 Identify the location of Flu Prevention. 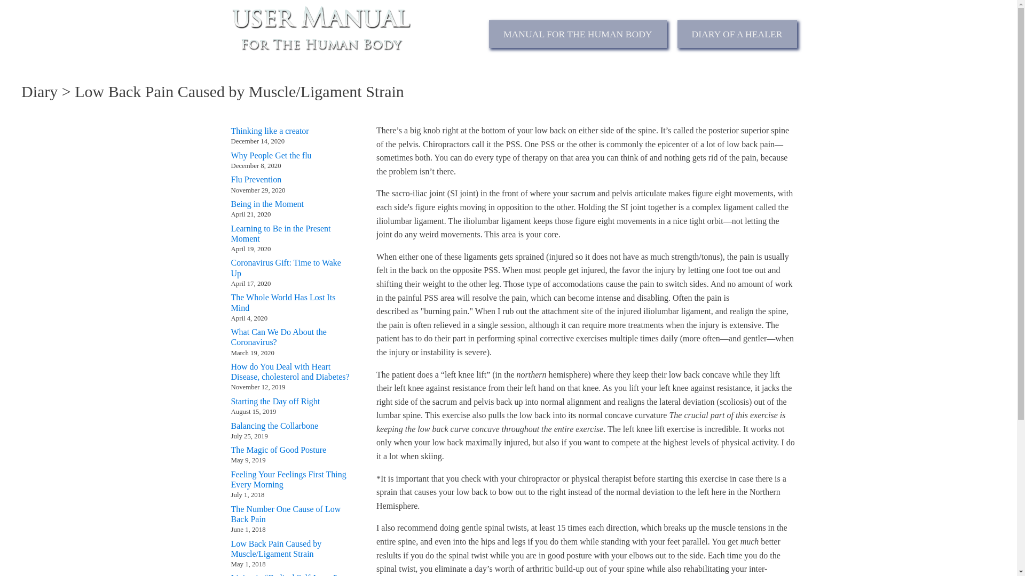
(256, 179).